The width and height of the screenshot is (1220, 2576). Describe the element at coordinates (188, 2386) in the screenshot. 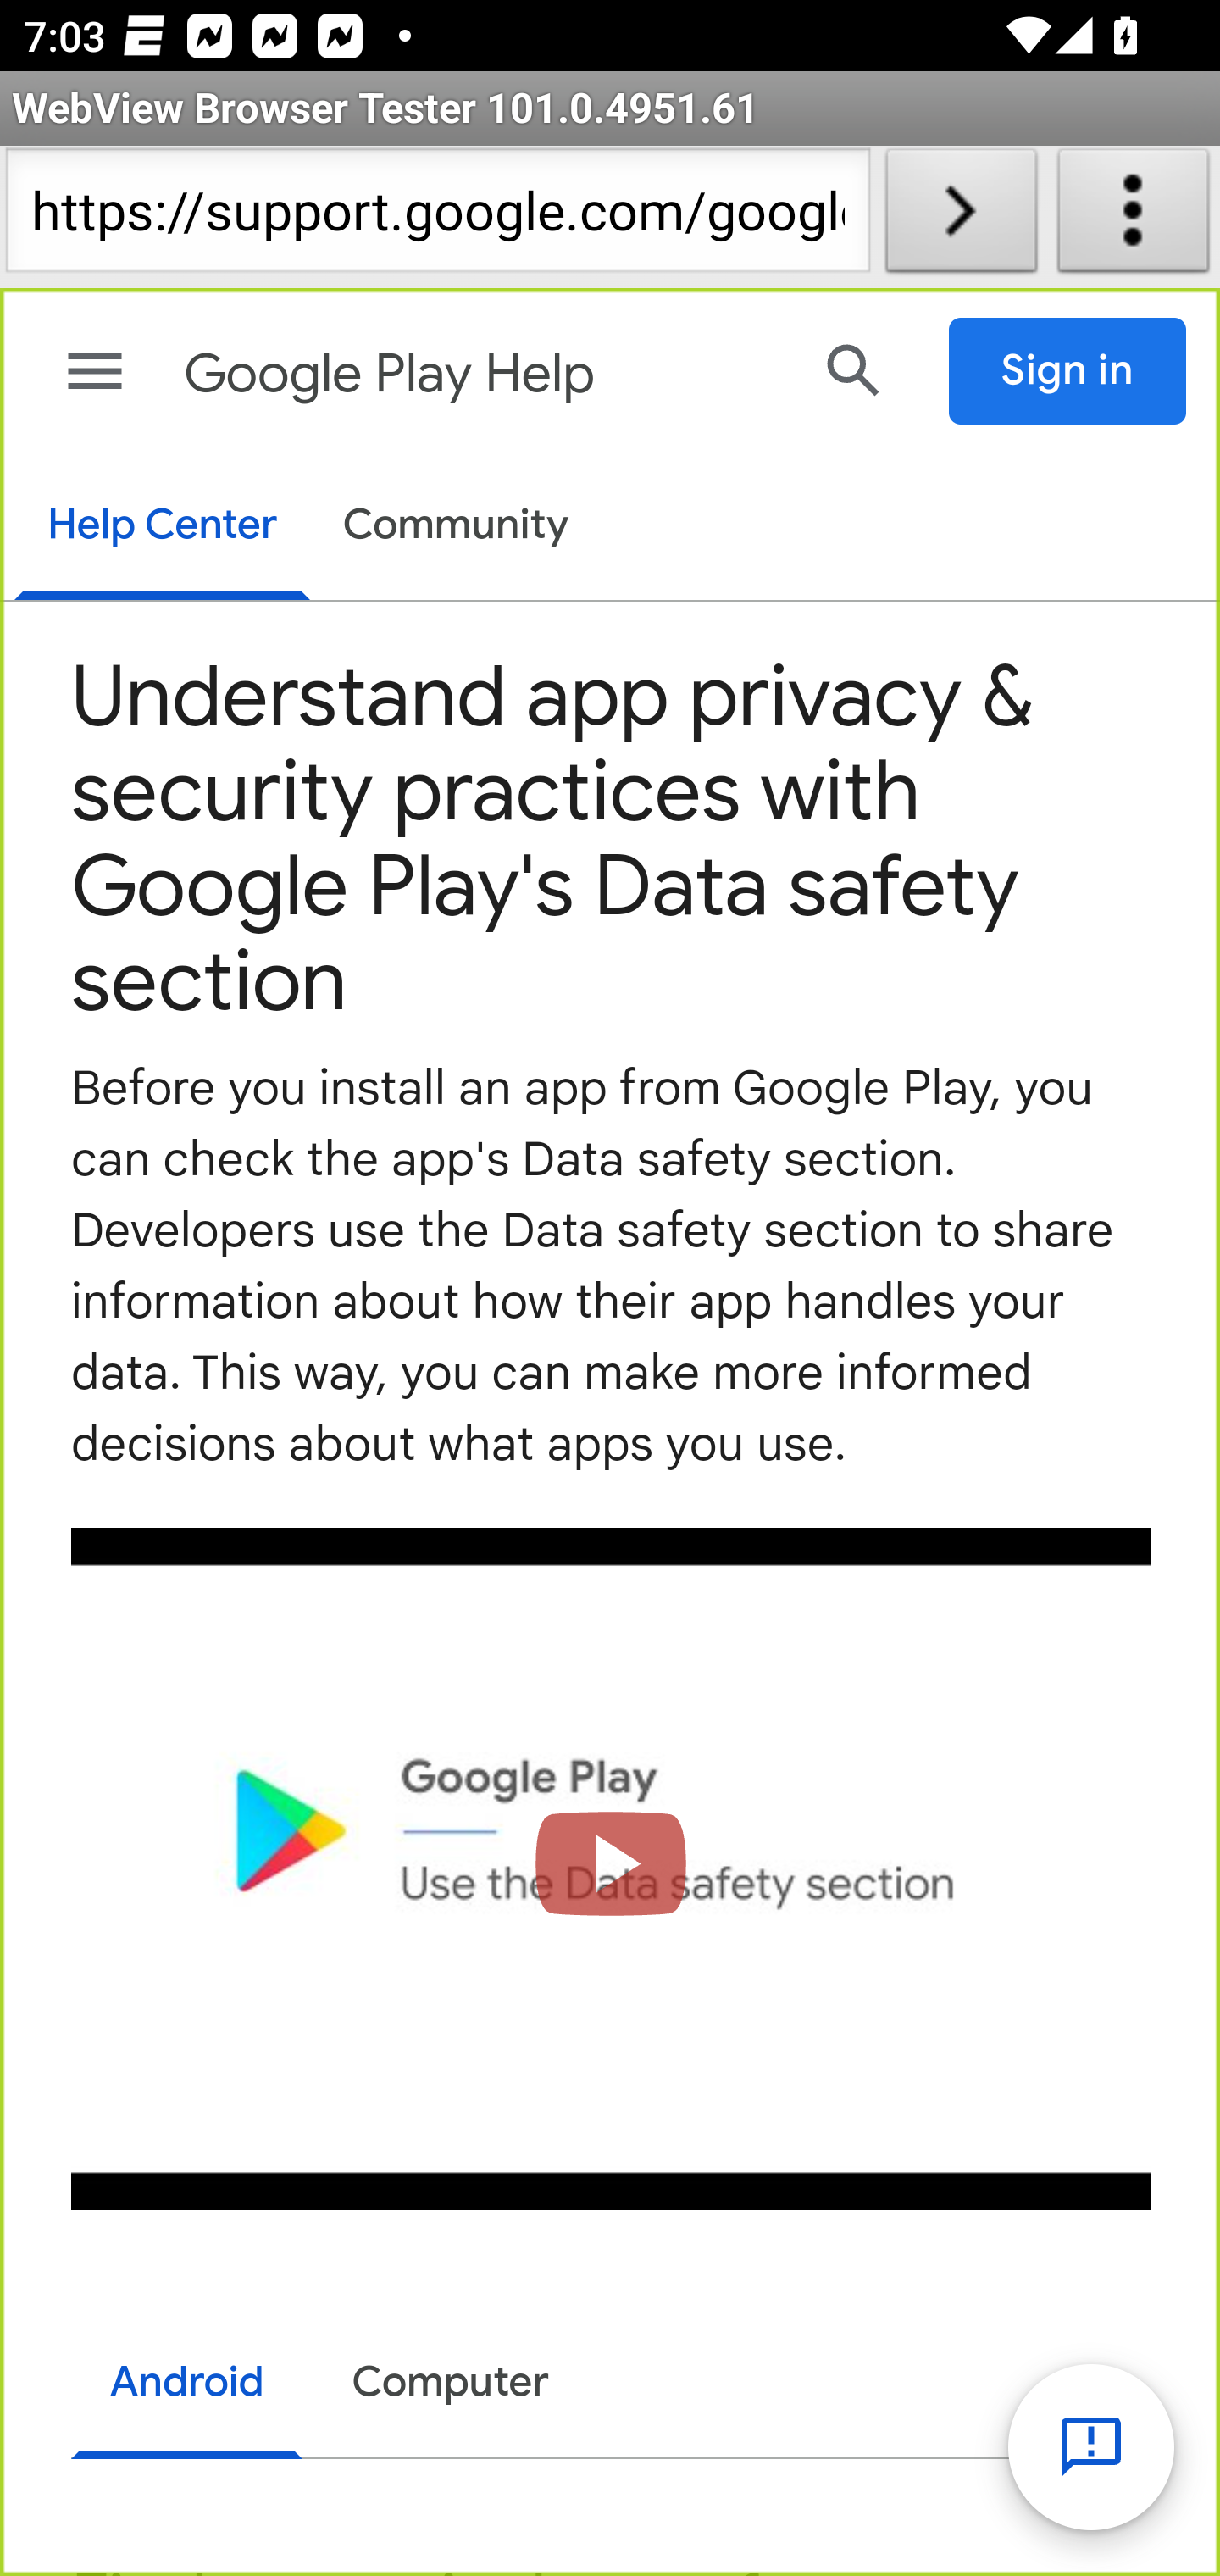

I see `Android` at that location.